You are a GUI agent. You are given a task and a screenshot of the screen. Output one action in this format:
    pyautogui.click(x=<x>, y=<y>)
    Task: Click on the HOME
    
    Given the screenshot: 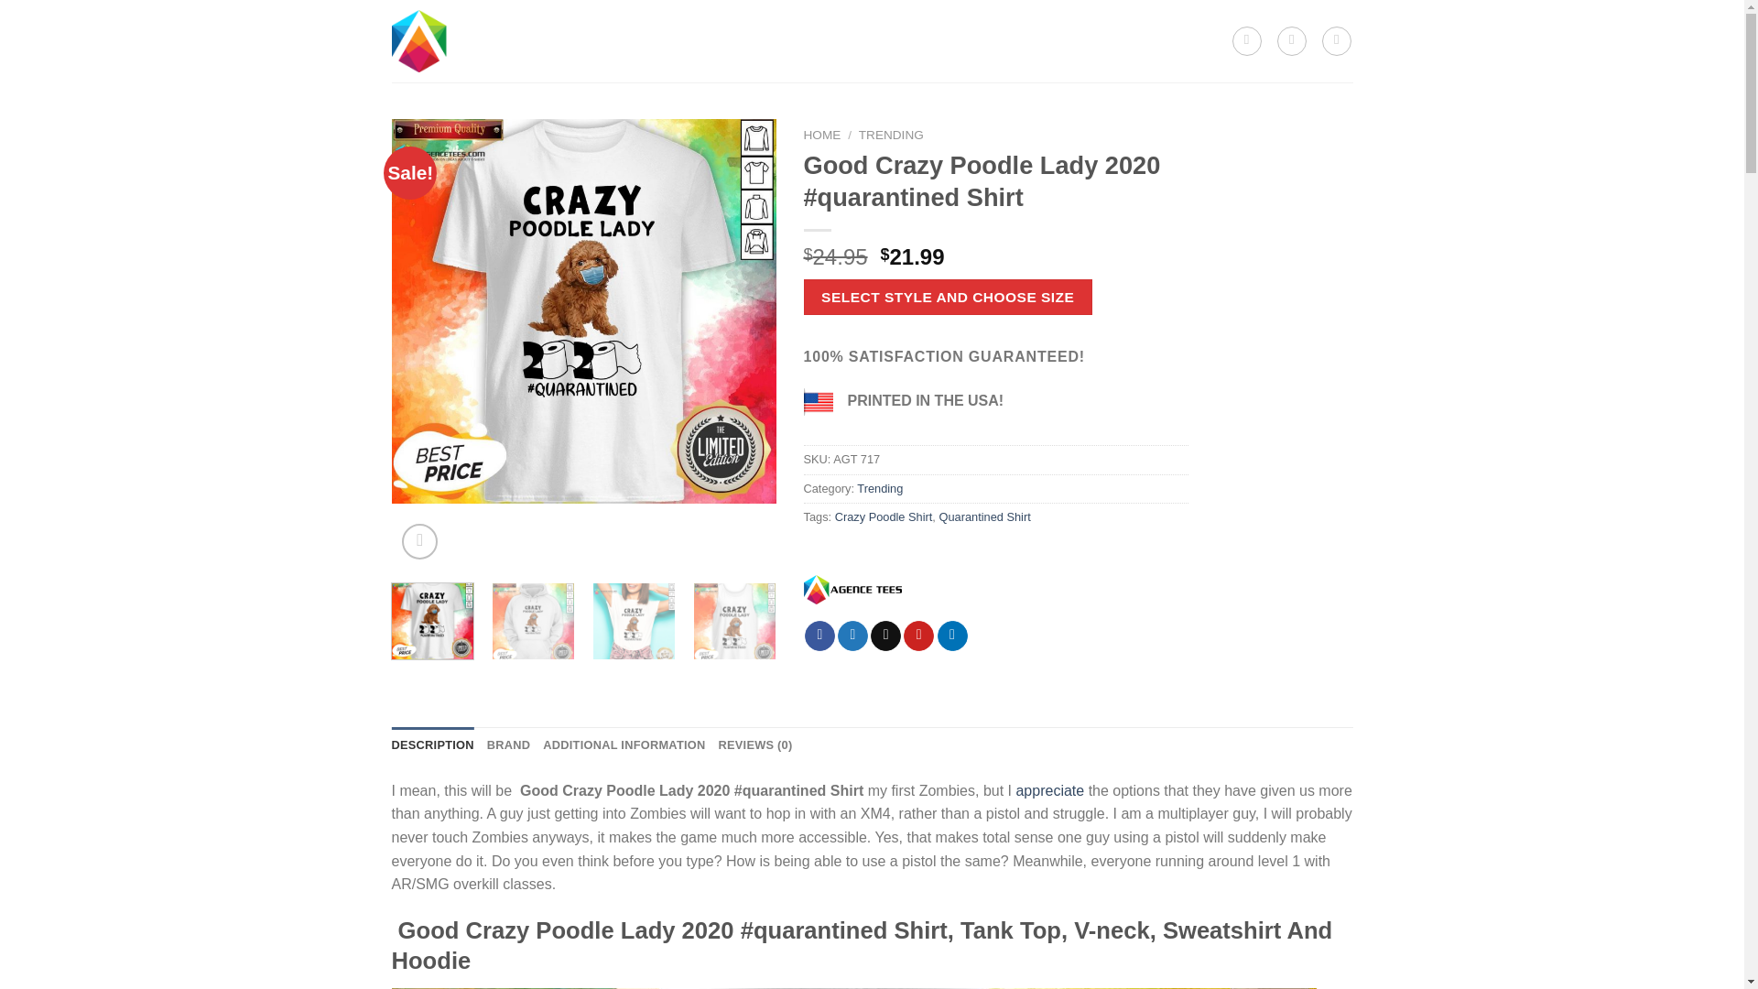 What is the action you would take?
    pyautogui.click(x=822, y=136)
    